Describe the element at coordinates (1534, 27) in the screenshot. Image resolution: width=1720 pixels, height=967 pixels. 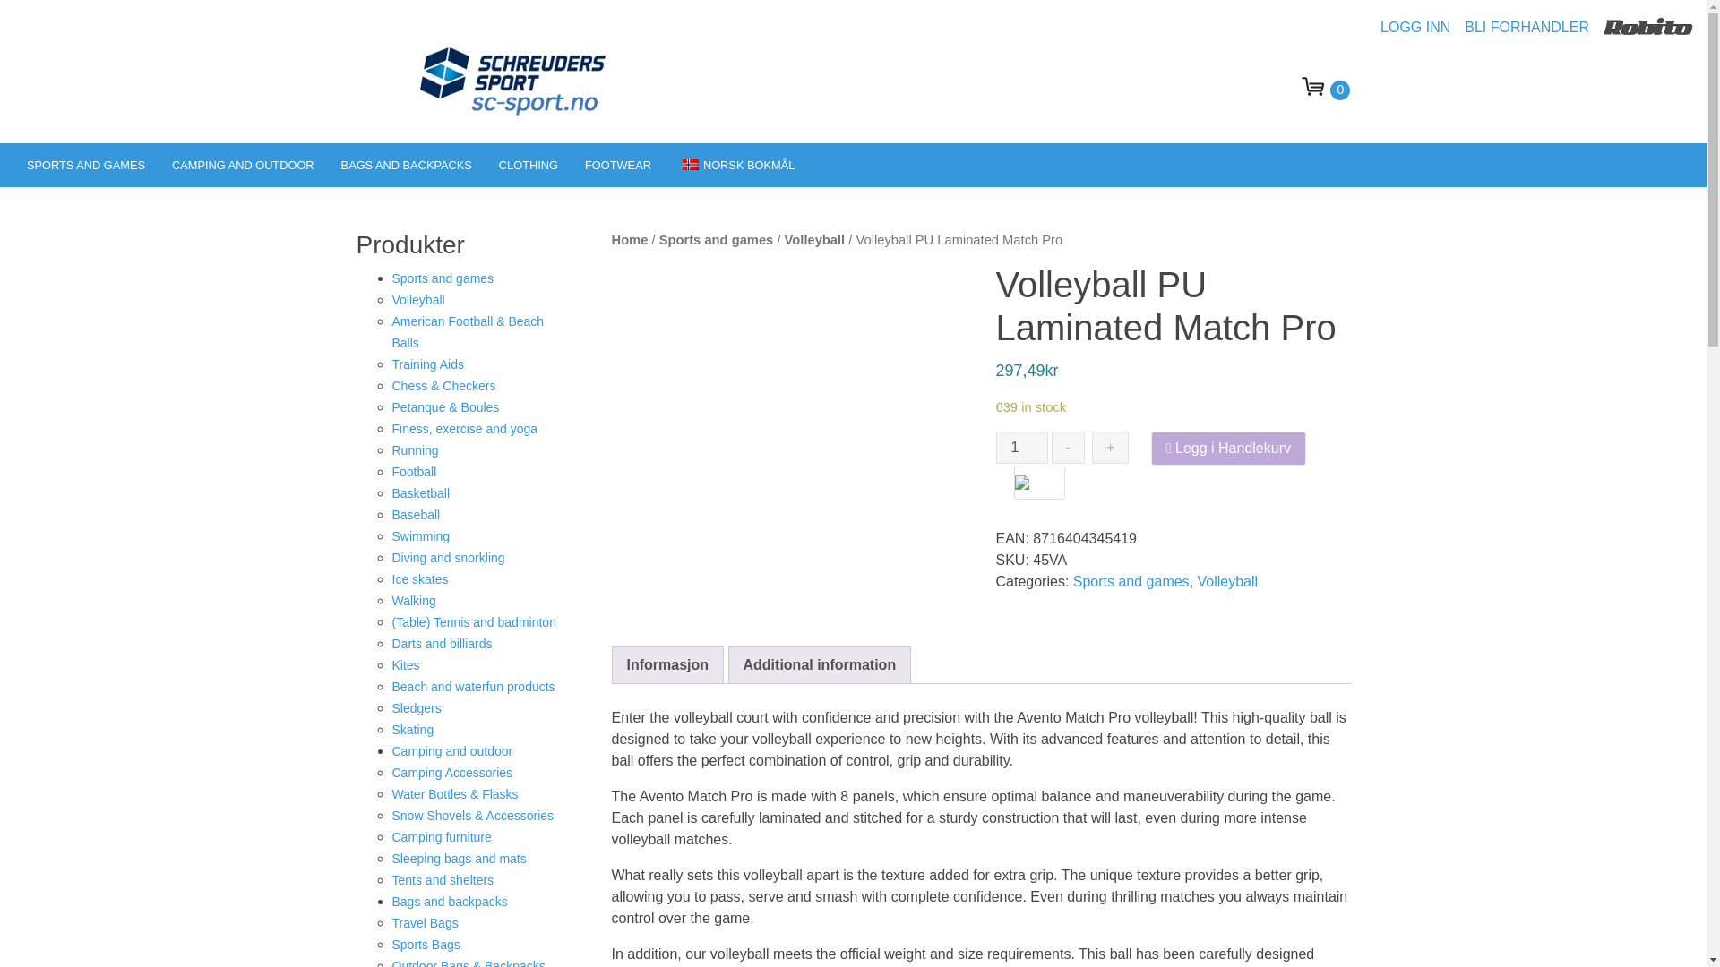
I see `BLI FORHANDLER` at that location.